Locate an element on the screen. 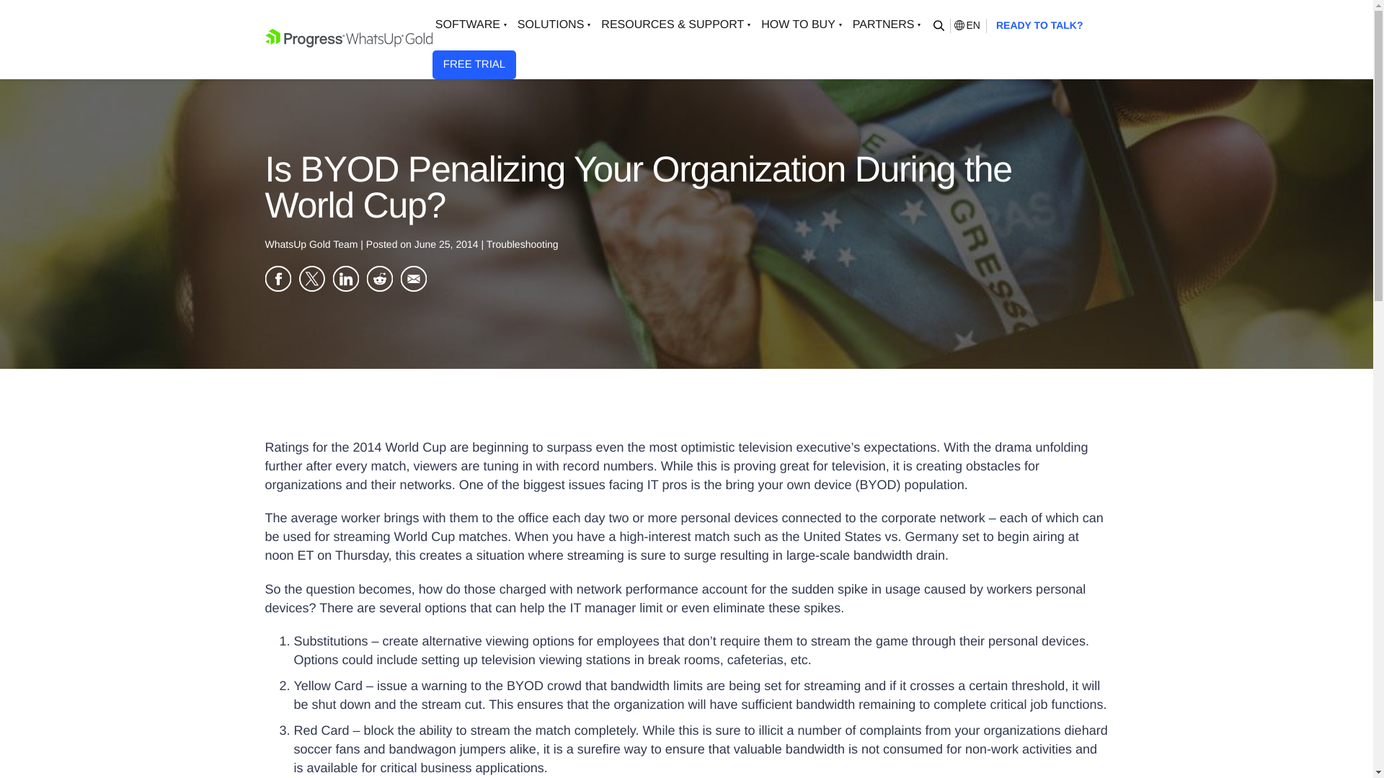 Image resolution: width=1384 pixels, height=778 pixels. Troubleshooting is located at coordinates (523, 243).